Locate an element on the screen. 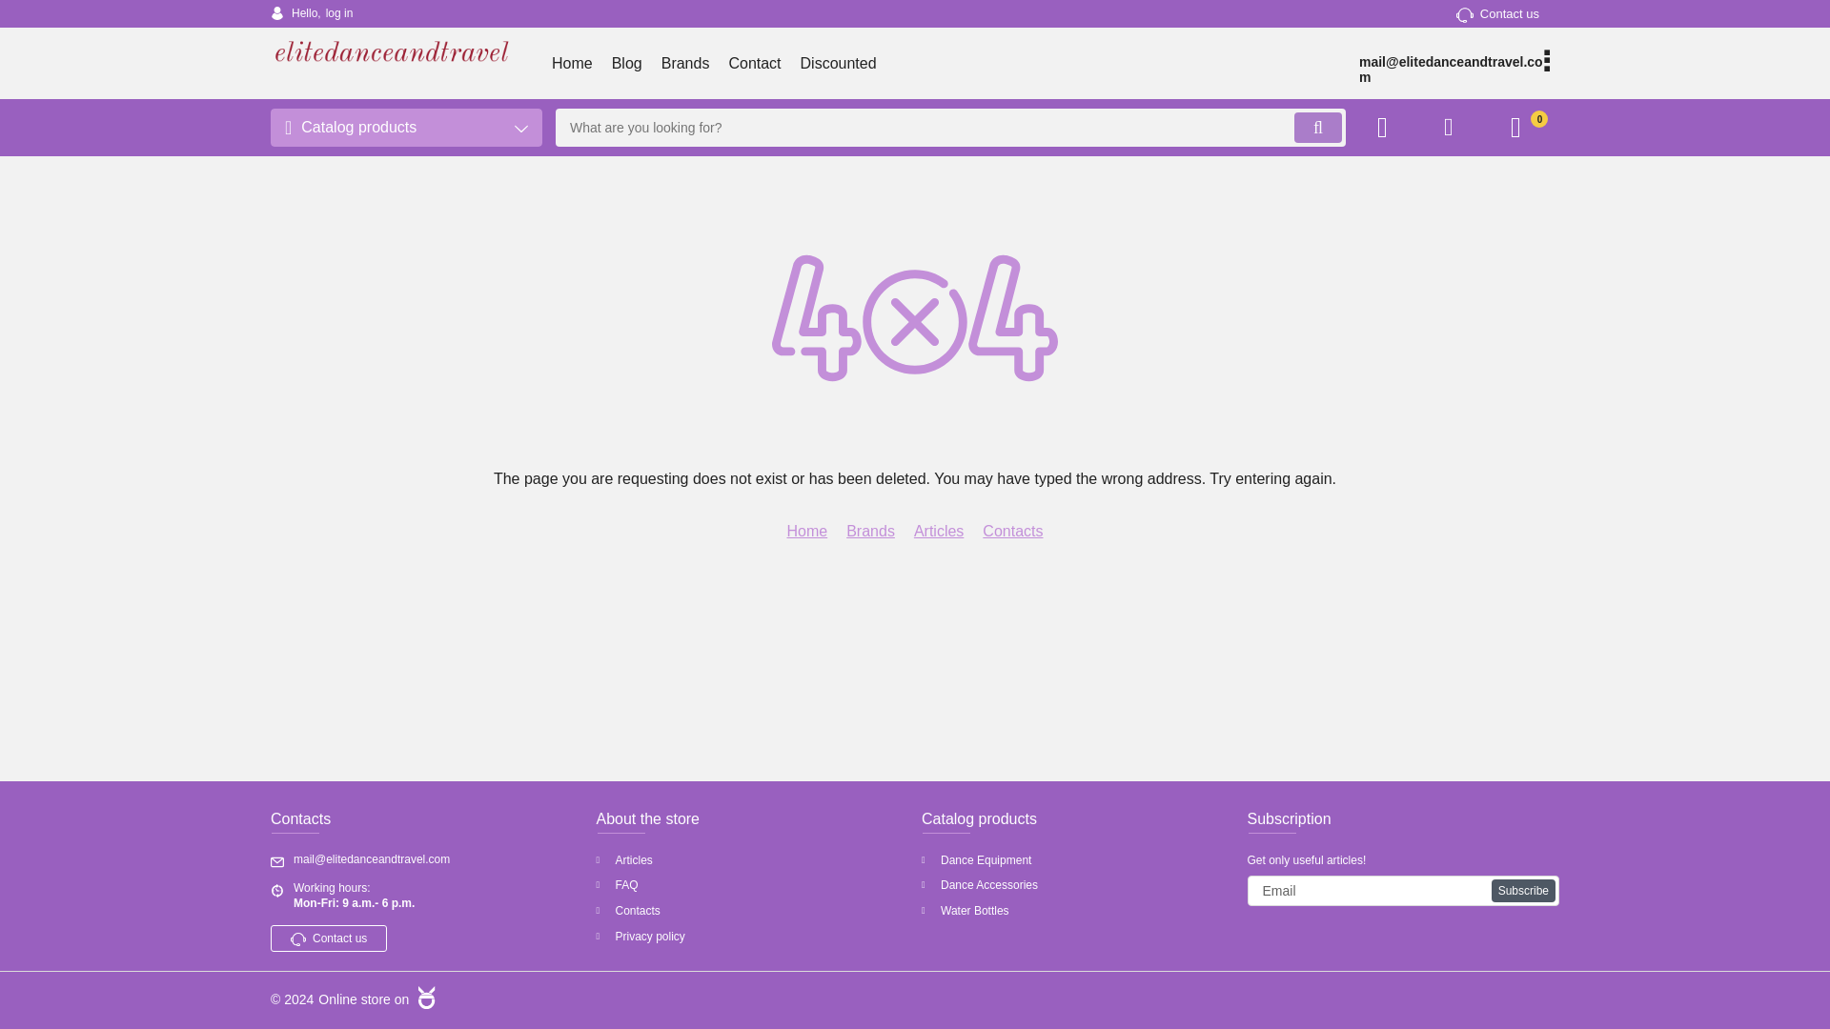 The width and height of the screenshot is (1830, 1029). Brands is located at coordinates (684, 63).